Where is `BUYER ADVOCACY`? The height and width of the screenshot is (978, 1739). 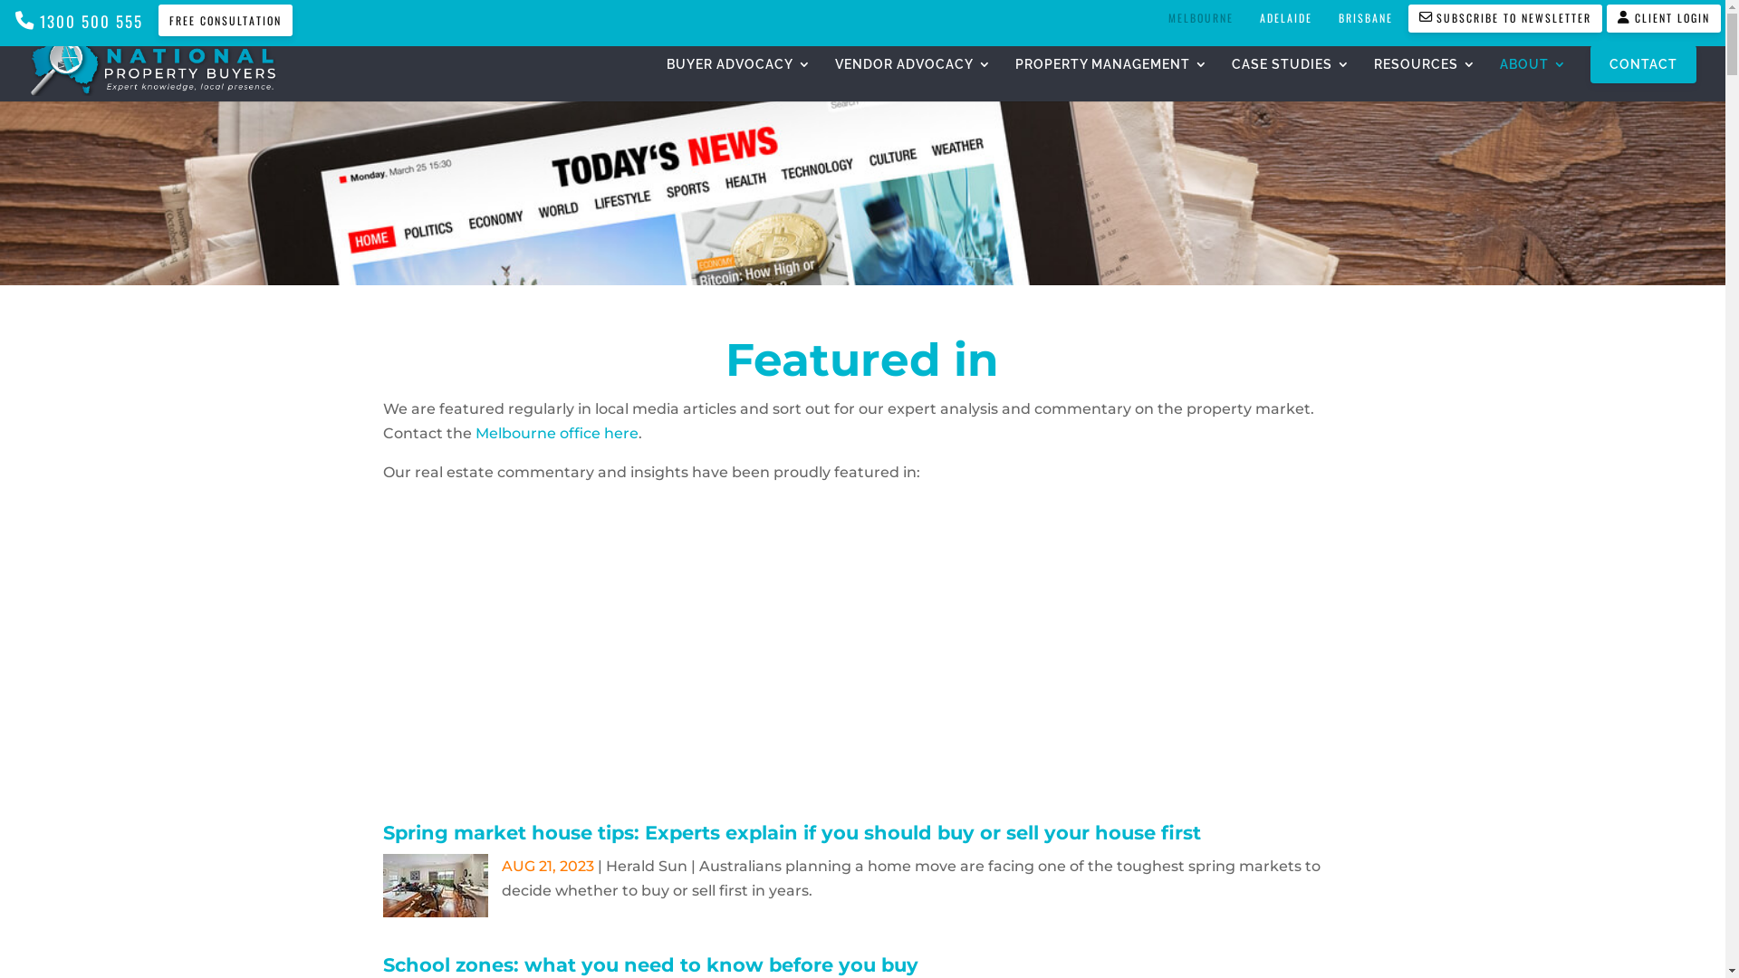 BUYER ADVOCACY is located at coordinates (739, 80).